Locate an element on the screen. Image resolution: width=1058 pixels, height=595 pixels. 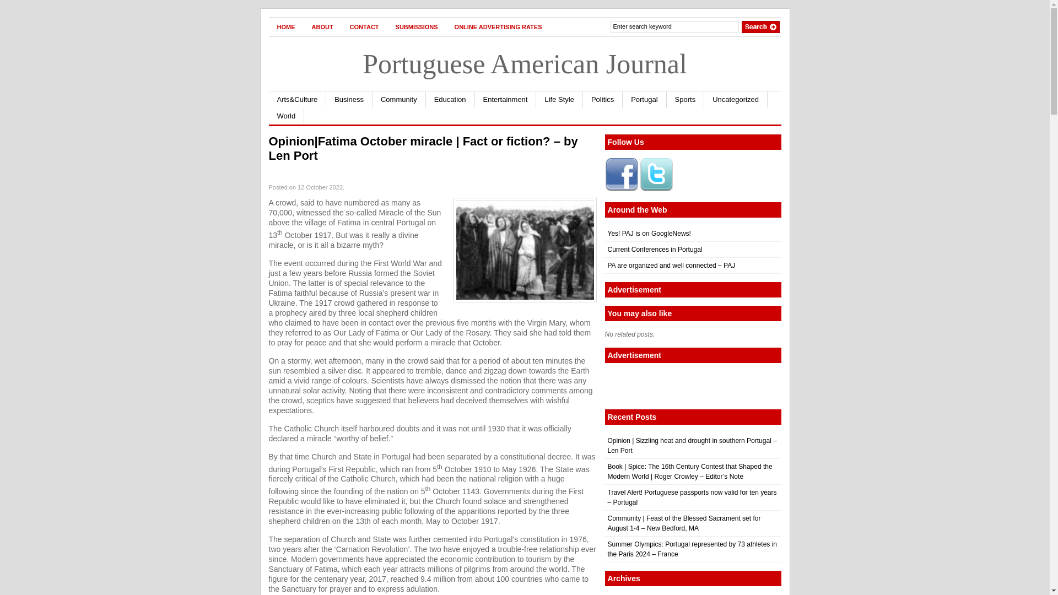
Business is located at coordinates (349, 99).